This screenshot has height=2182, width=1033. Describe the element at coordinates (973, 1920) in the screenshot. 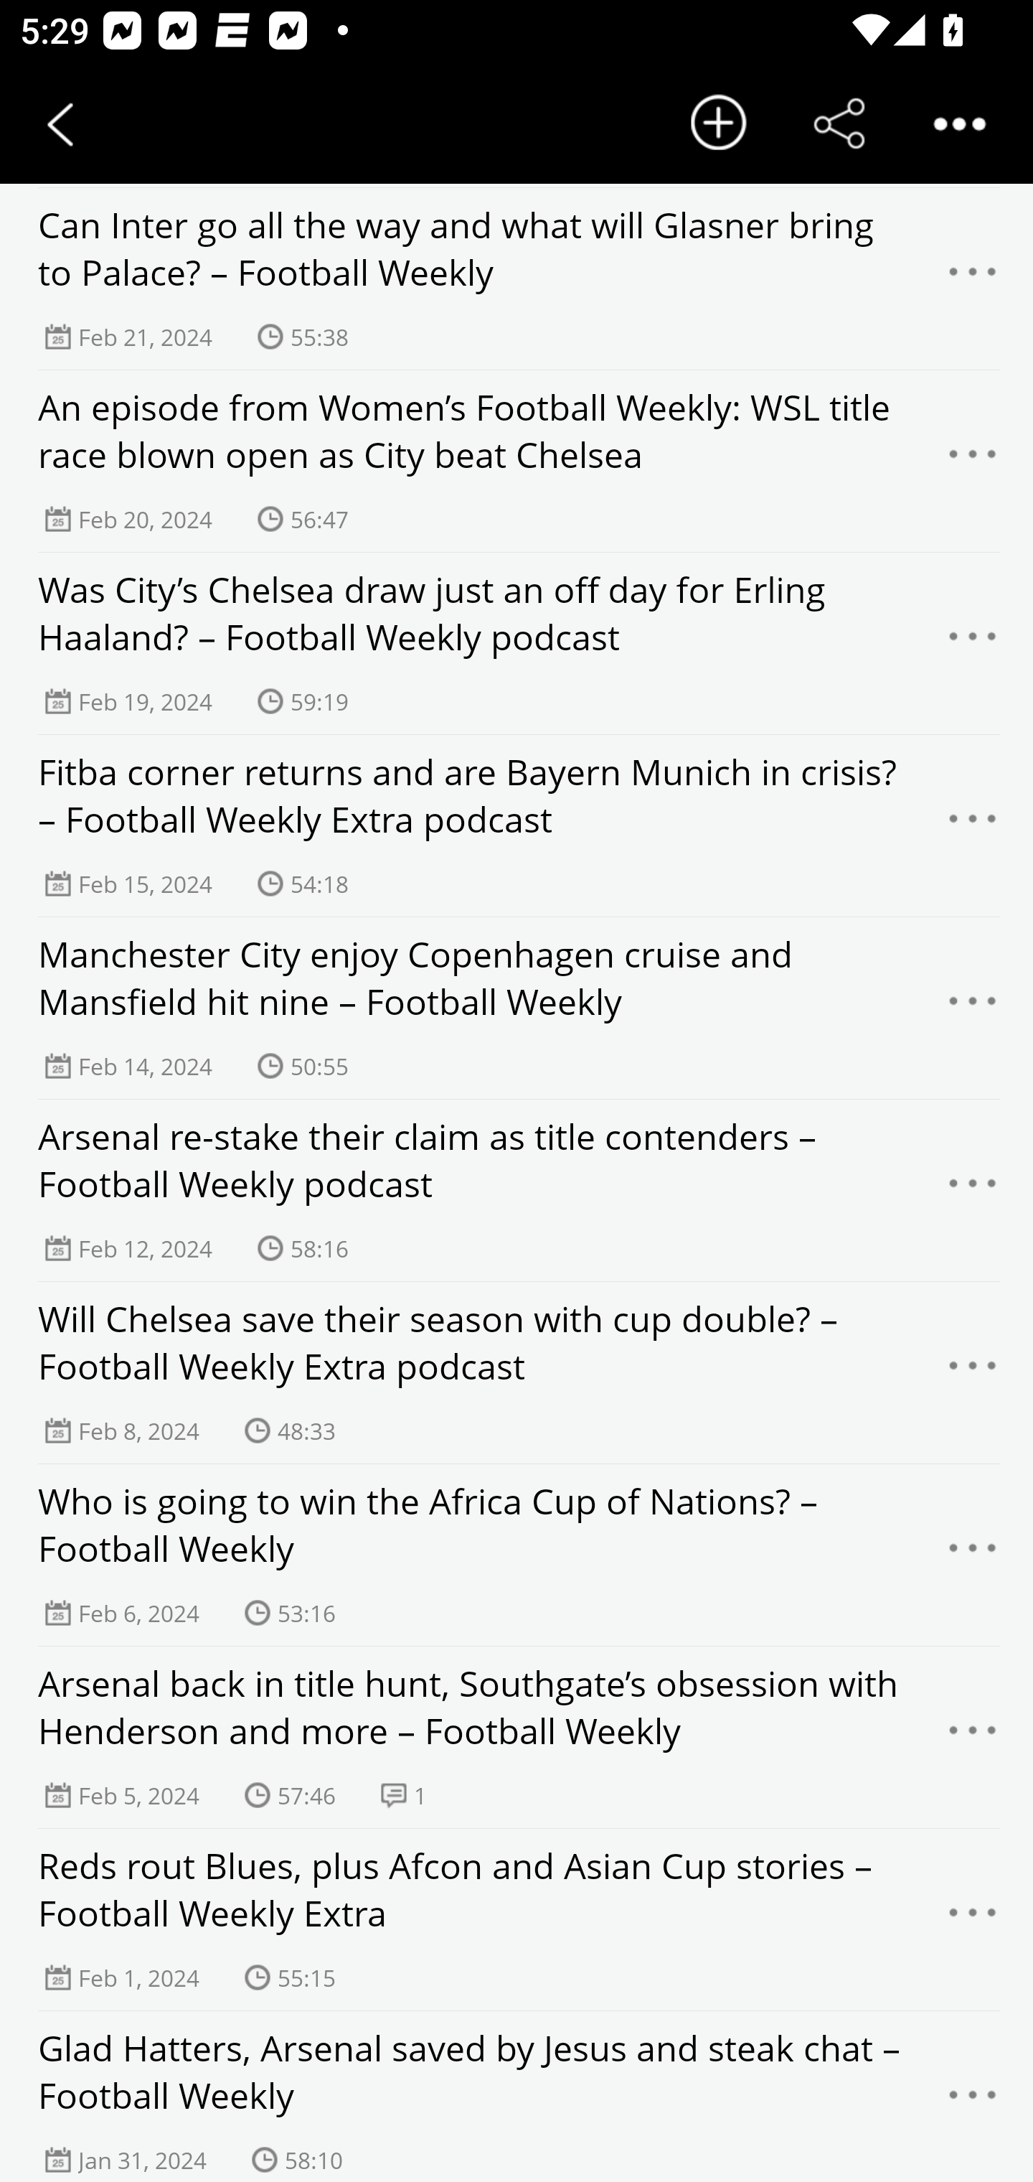

I see `Menu` at that location.